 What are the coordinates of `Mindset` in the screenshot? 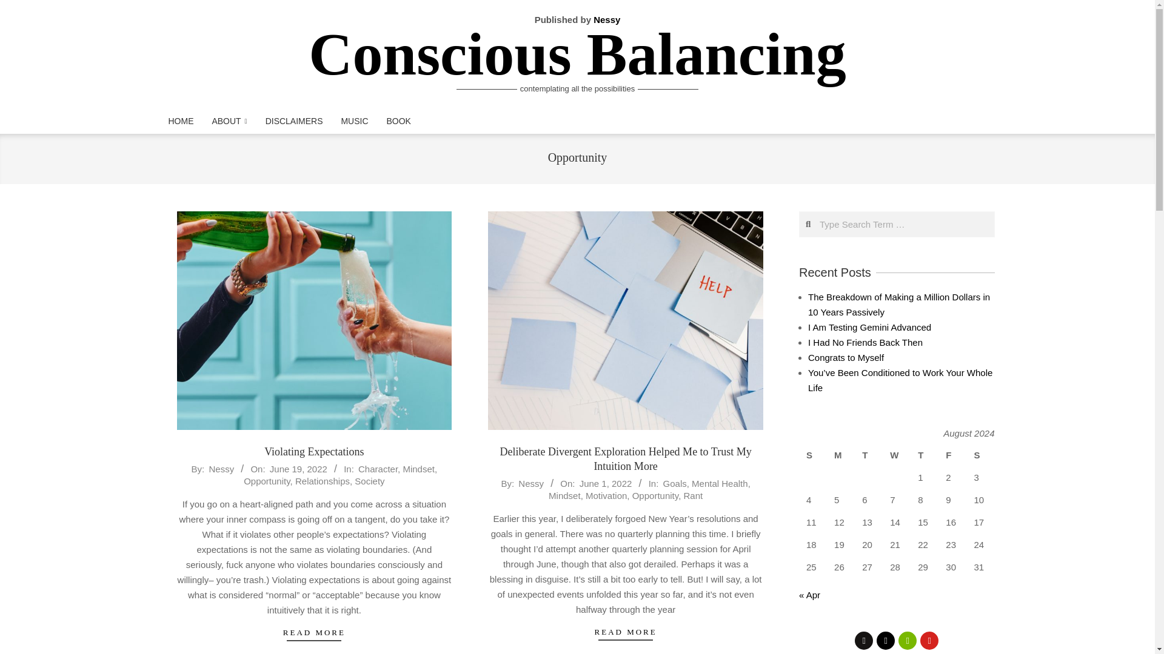 It's located at (564, 495).